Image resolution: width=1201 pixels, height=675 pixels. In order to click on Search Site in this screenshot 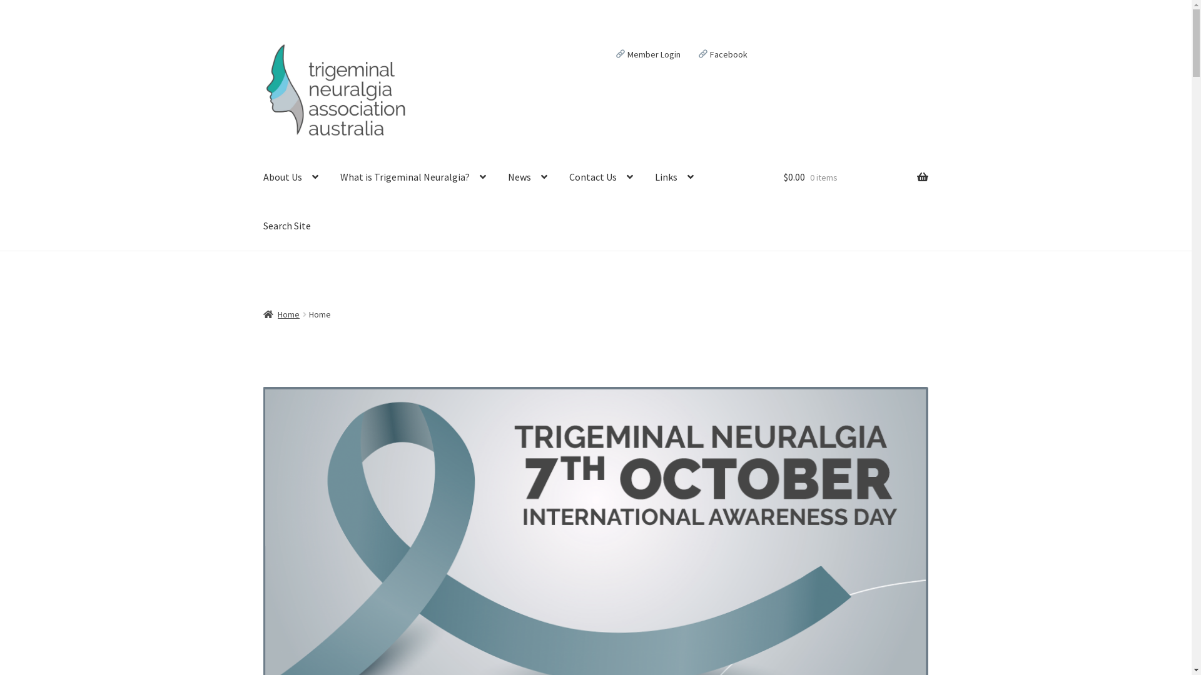, I will do `click(287, 226)`.